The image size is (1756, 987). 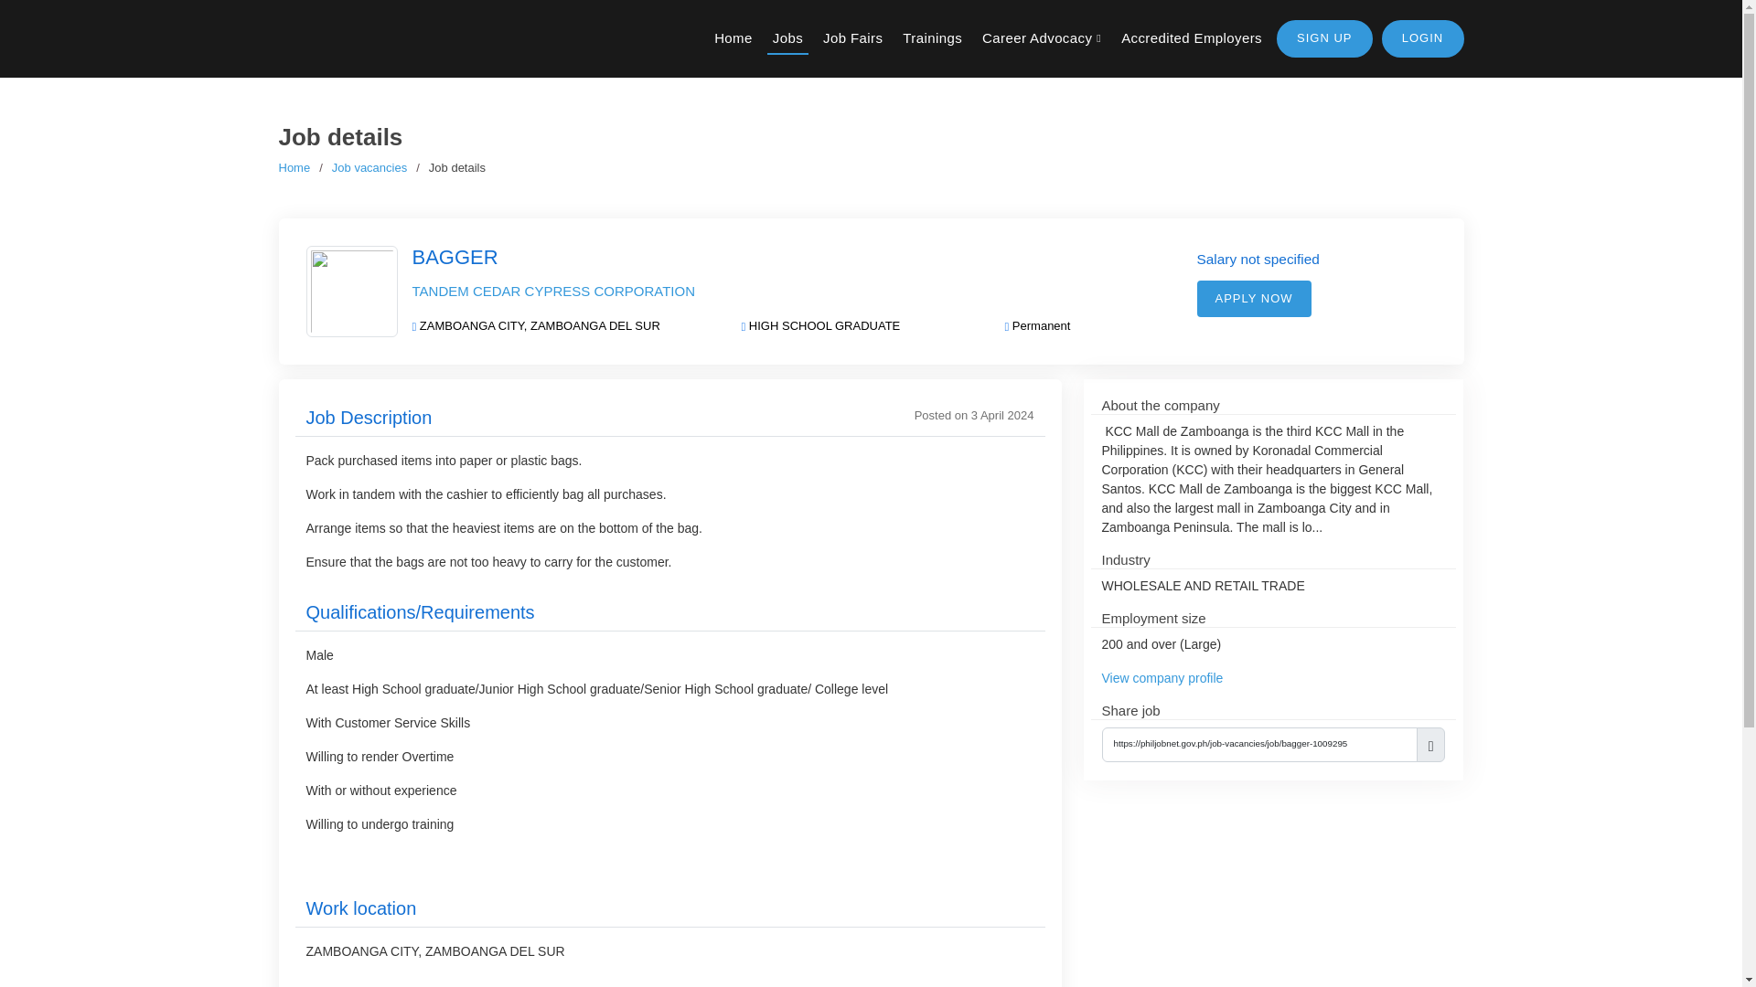 What do you see at coordinates (1421, 48) in the screenshot?
I see `LOGIN` at bounding box center [1421, 48].